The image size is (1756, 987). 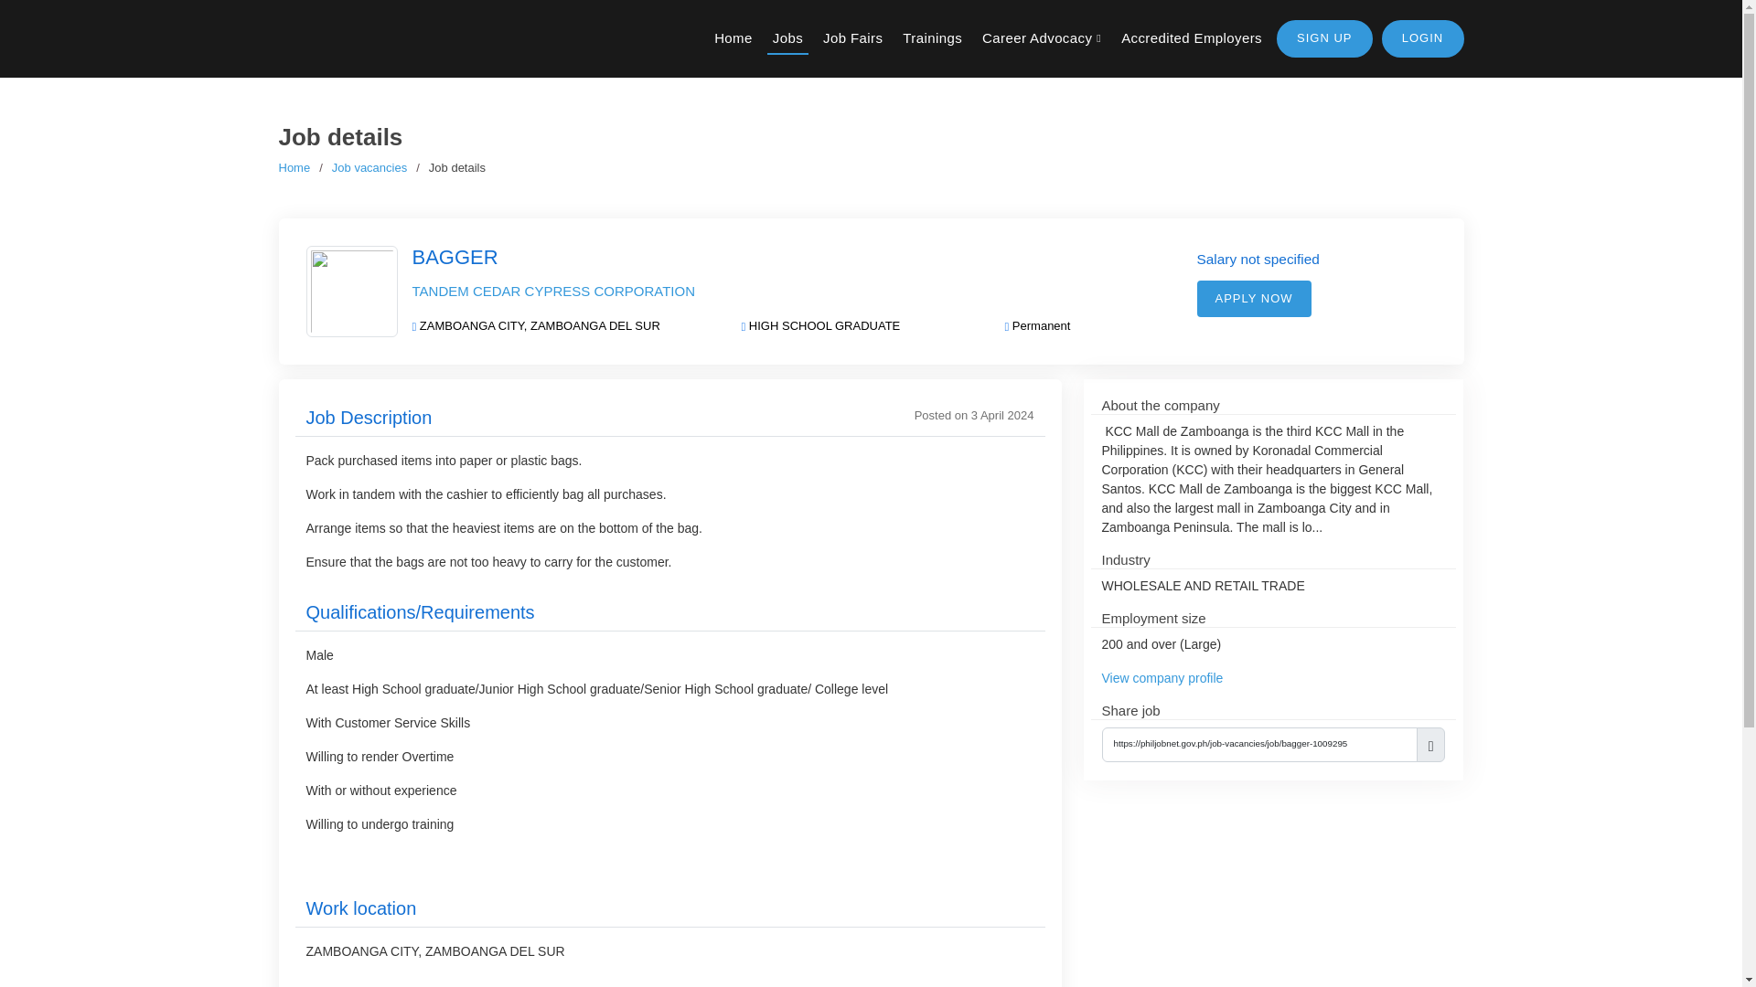 What do you see at coordinates (1421, 48) in the screenshot?
I see `LOGIN` at bounding box center [1421, 48].